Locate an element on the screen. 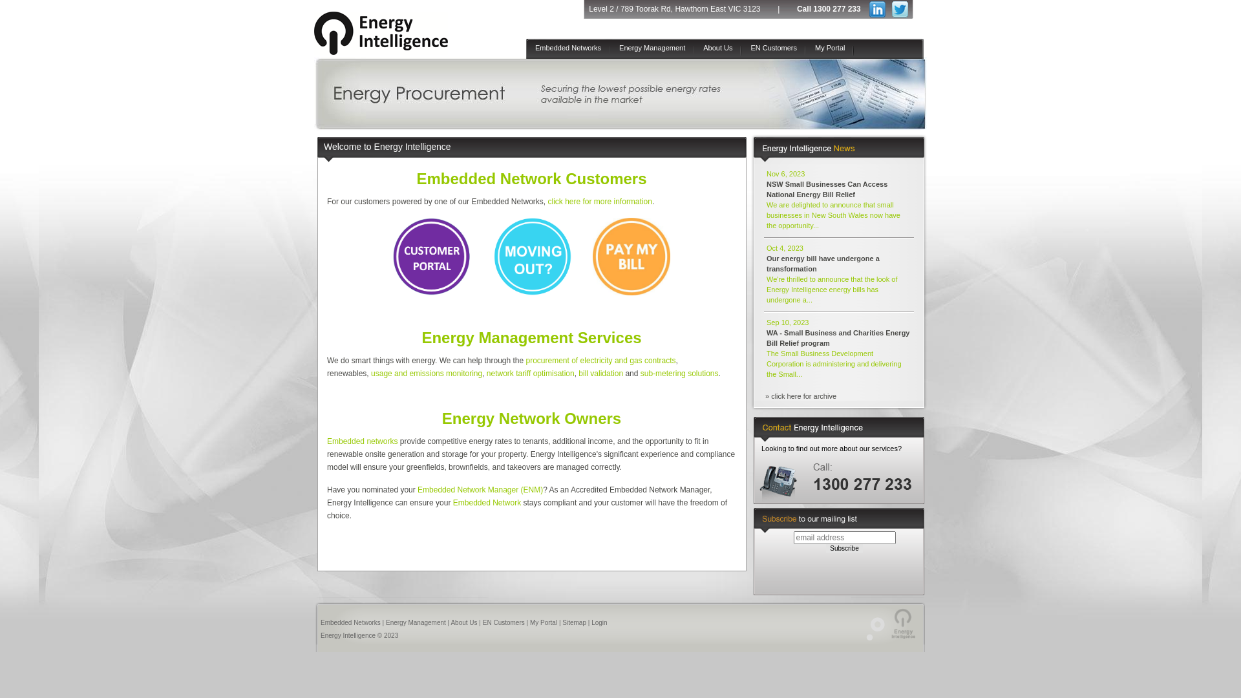 This screenshot has width=1241, height=698. Embedded Networks is located at coordinates (350, 623).